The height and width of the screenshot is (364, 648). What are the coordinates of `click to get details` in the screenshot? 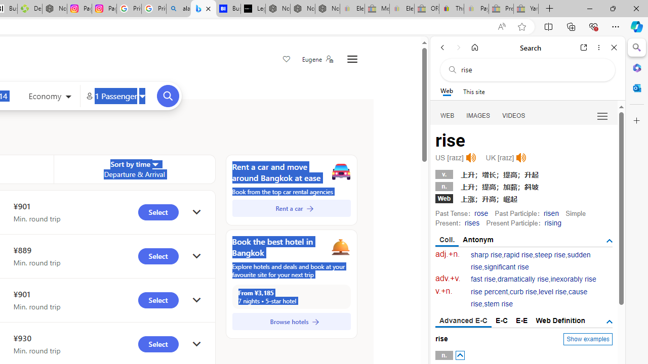 It's located at (196, 344).